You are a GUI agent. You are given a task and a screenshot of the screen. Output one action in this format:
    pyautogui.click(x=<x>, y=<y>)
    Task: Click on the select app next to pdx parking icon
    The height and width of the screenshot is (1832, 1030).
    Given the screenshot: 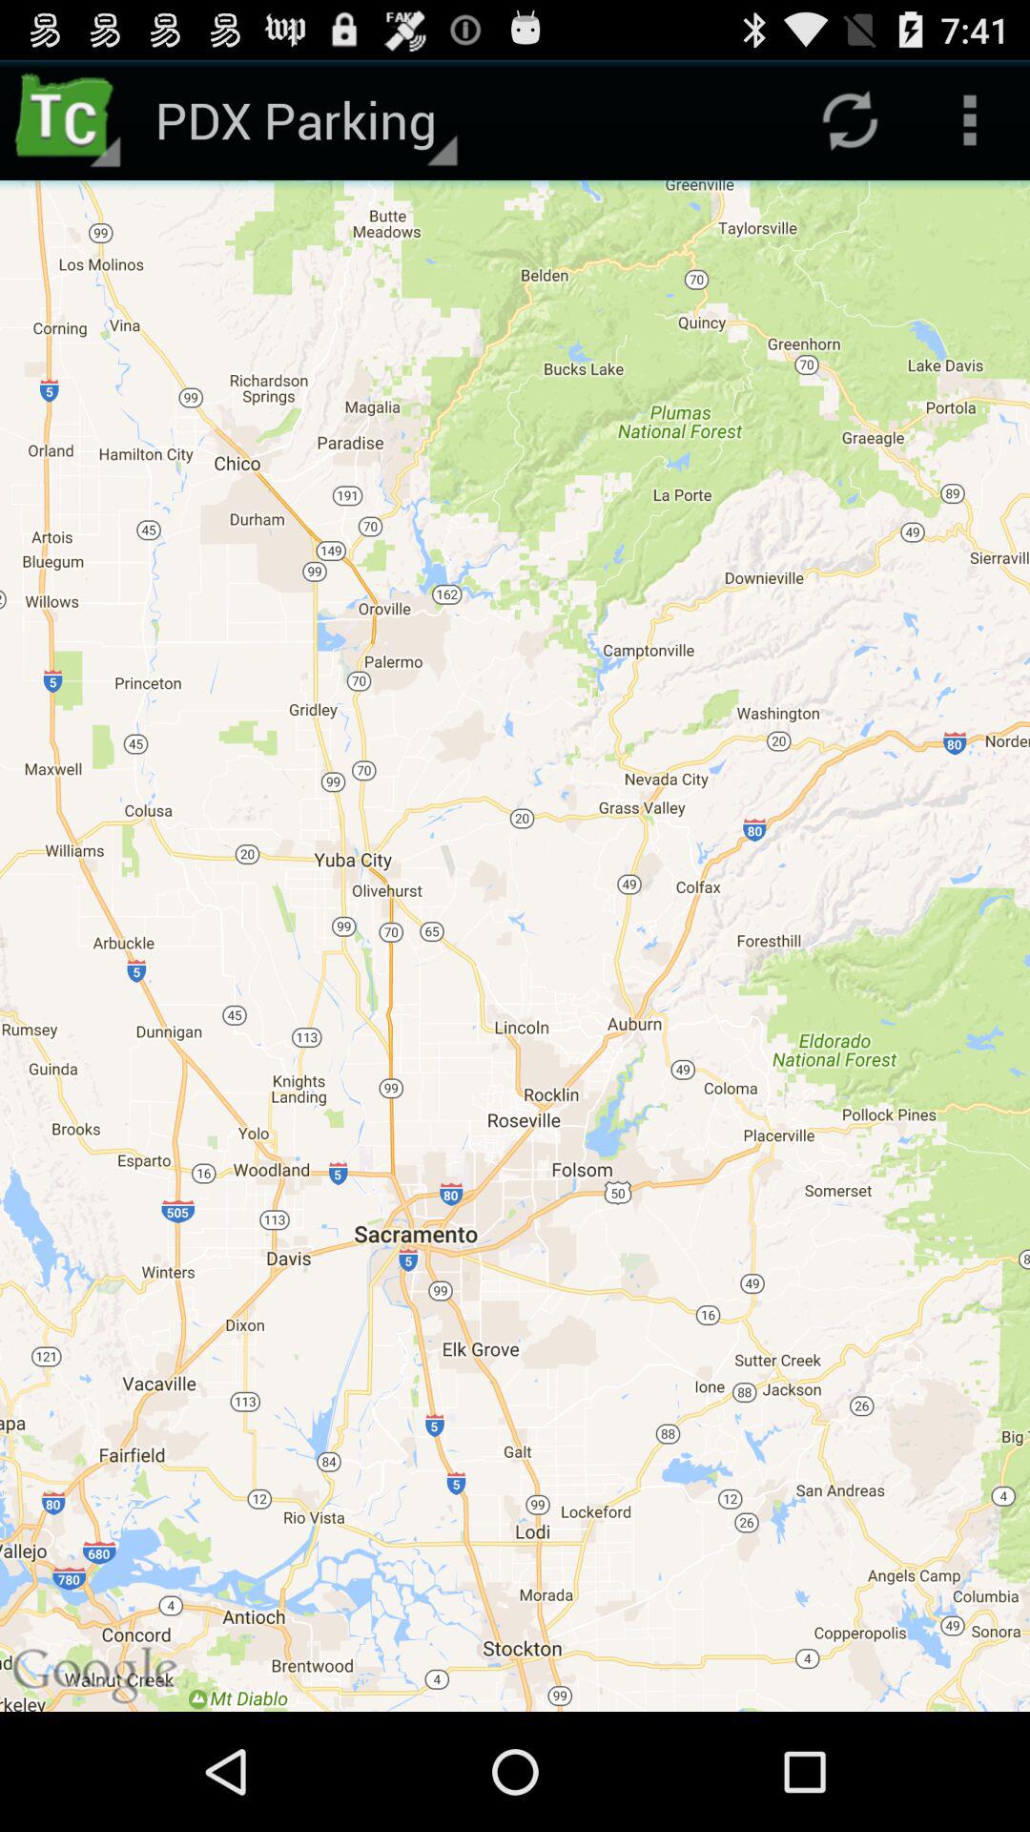 What is the action you would take?
    pyautogui.click(x=70, y=120)
    